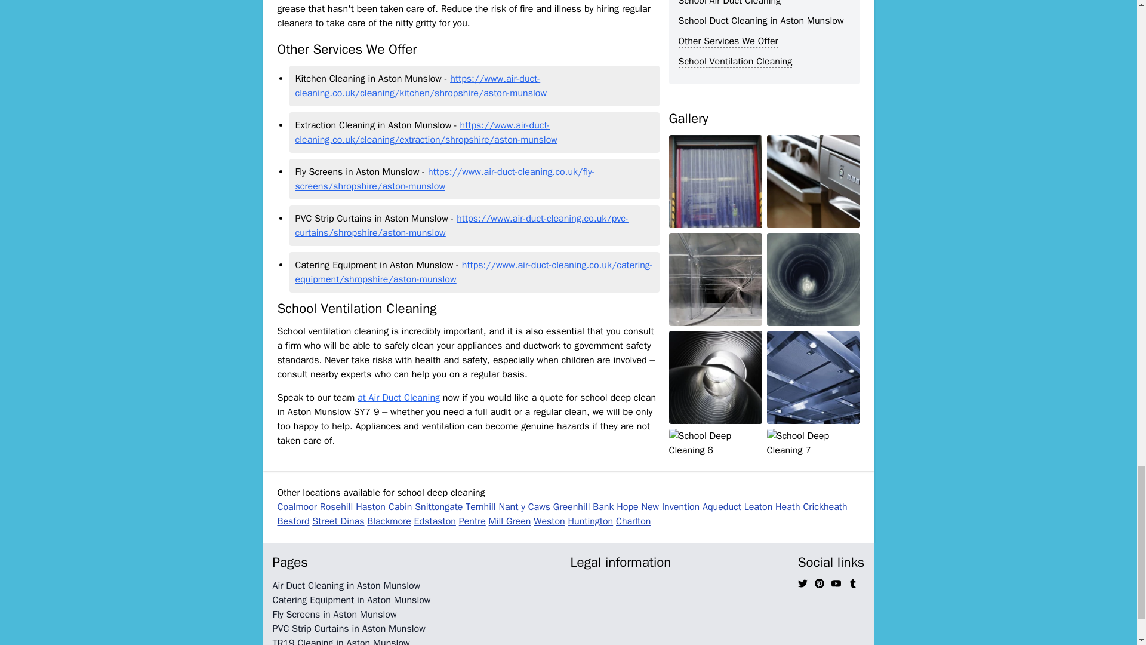 Image resolution: width=1146 pixels, height=645 pixels. What do you see at coordinates (399, 398) in the screenshot?
I see `at Air Duct Cleaning` at bounding box center [399, 398].